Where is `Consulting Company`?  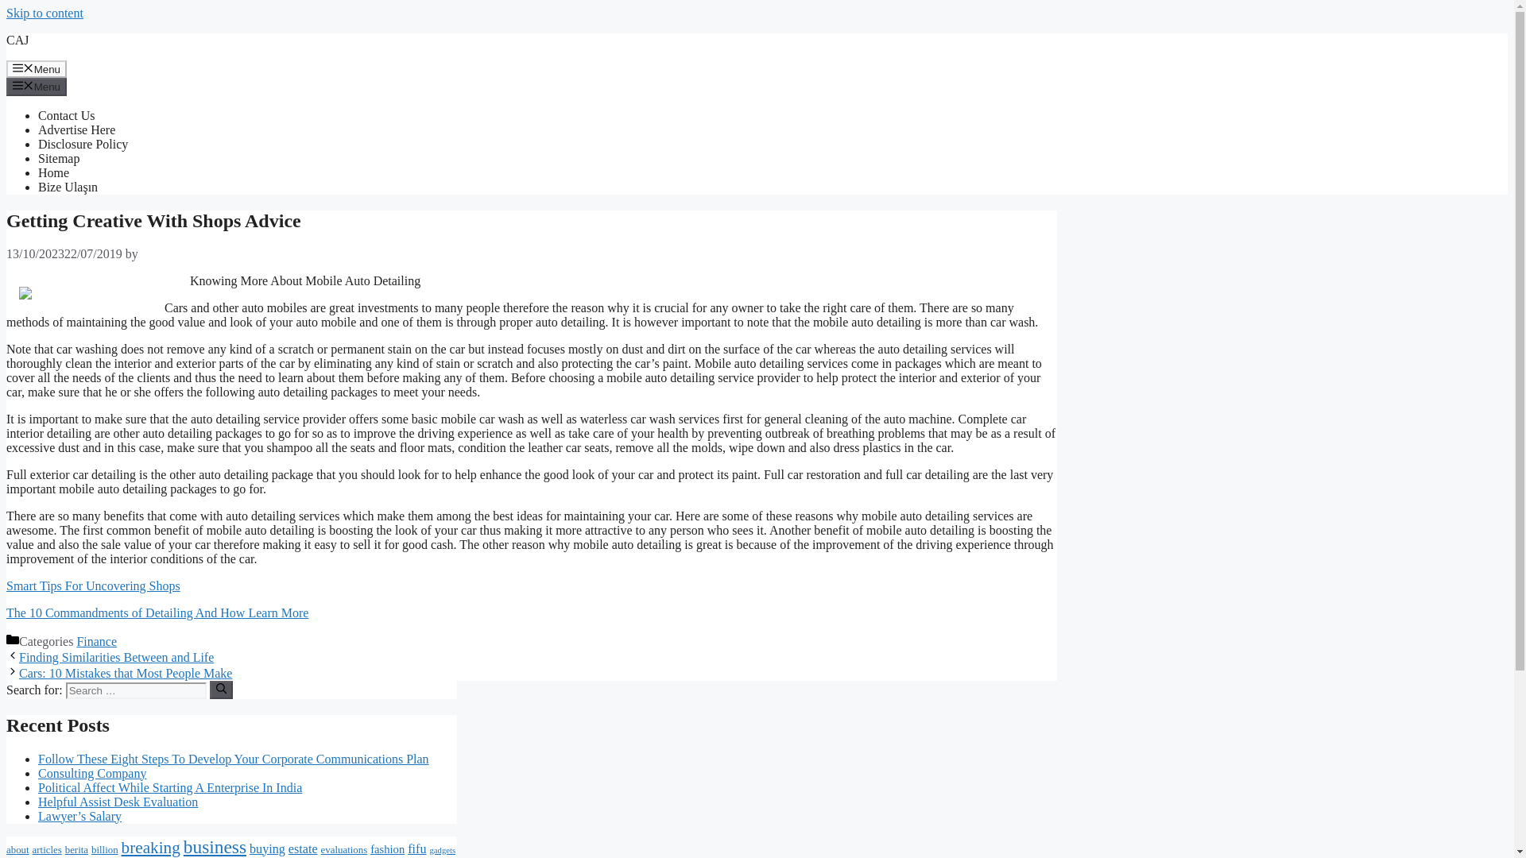 Consulting Company is located at coordinates (92, 773).